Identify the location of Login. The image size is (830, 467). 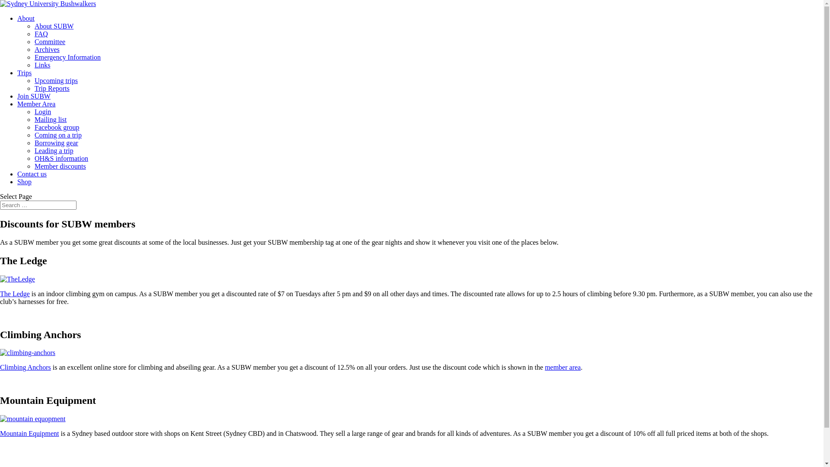
(43, 112).